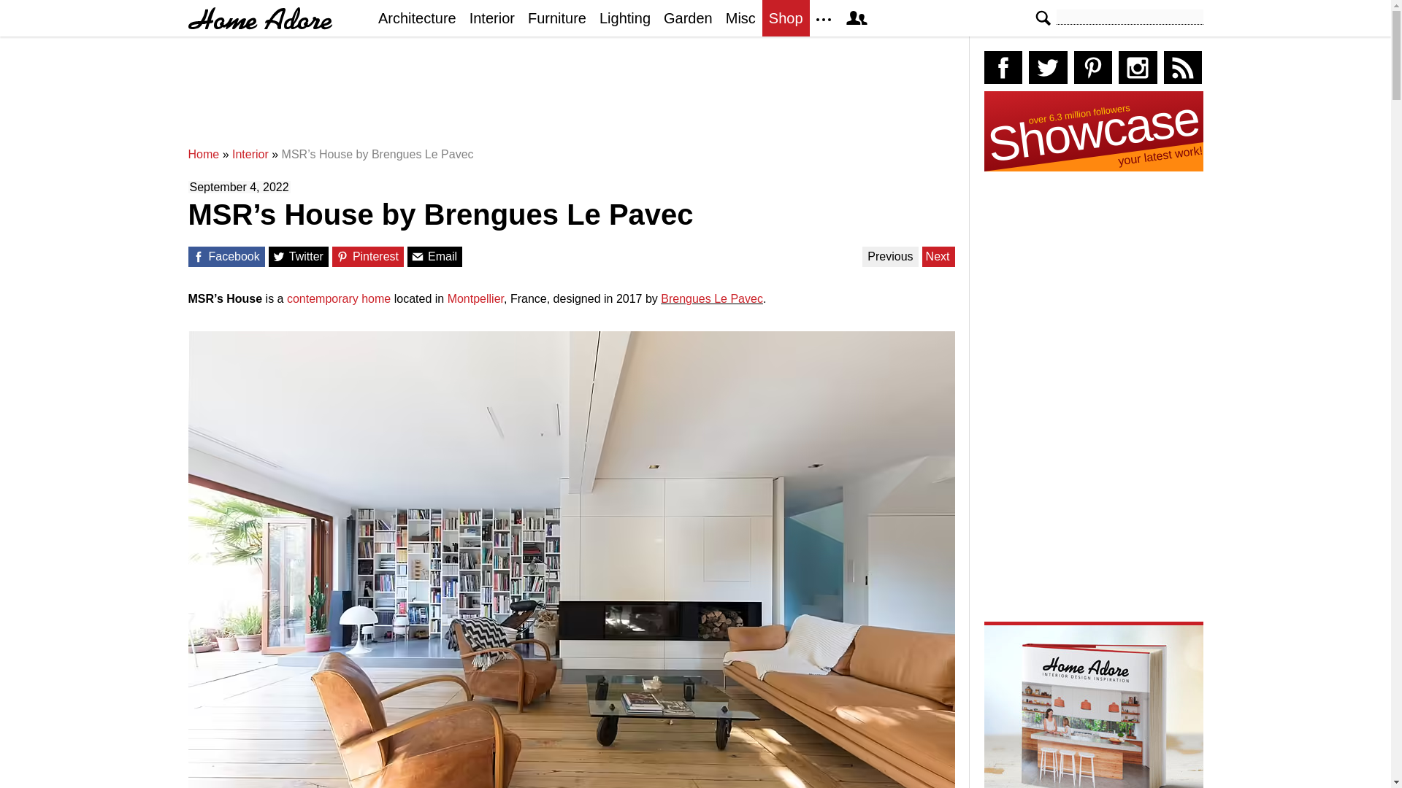  Describe the element at coordinates (204, 155) in the screenshot. I see `Home` at that location.